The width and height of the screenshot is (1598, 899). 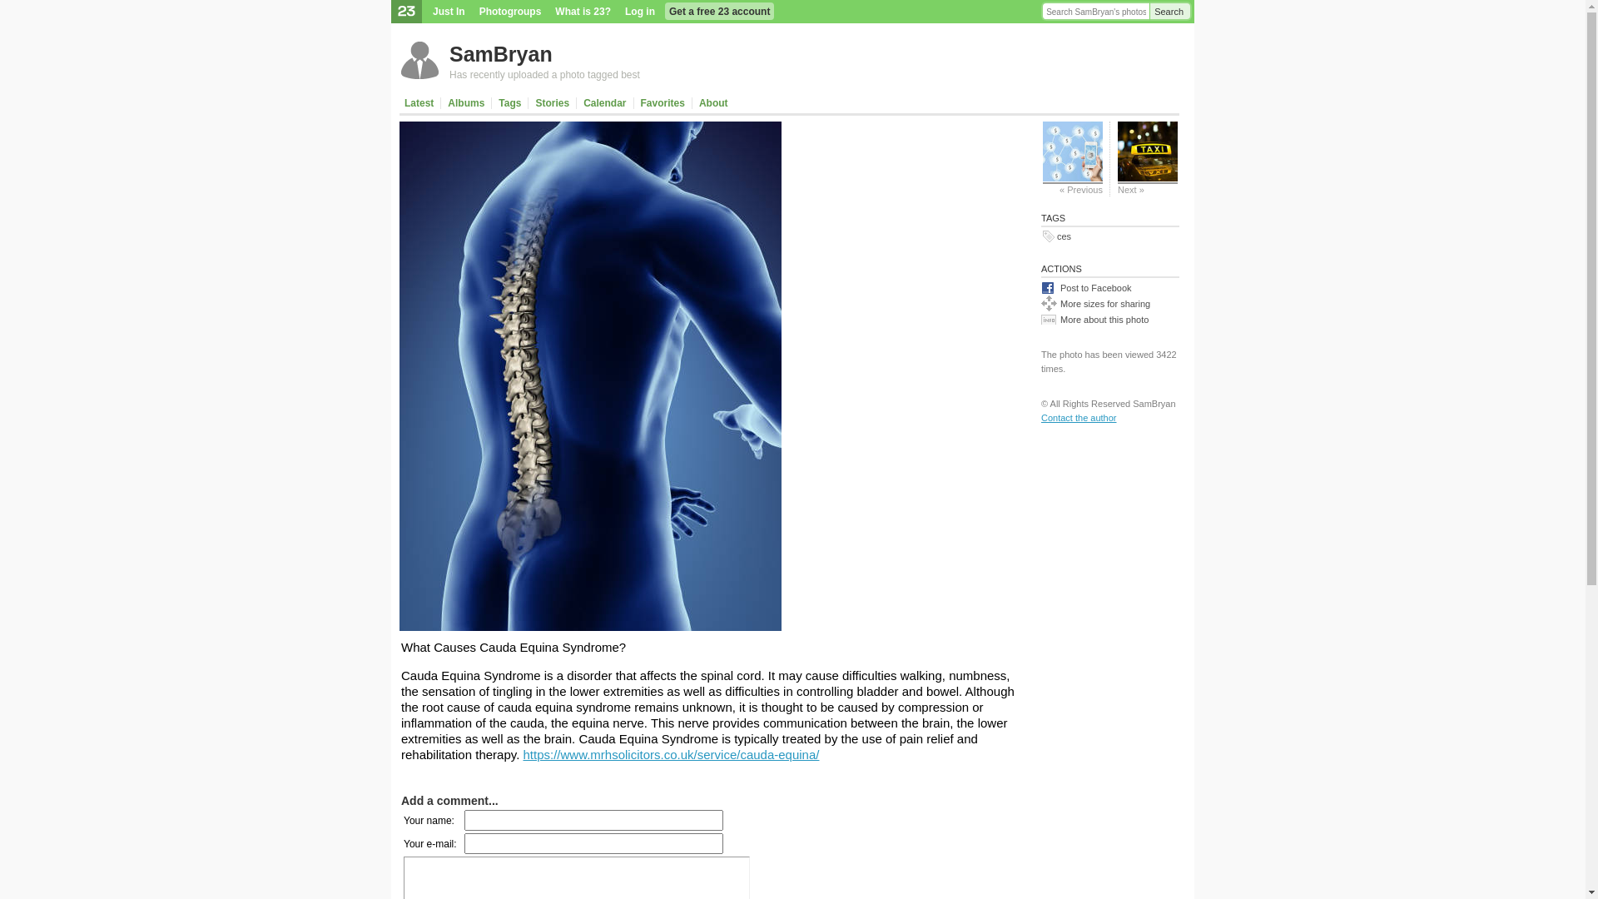 What do you see at coordinates (544, 75) in the screenshot?
I see `Has recently uploaded a photo tagged best` at bounding box center [544, 75].